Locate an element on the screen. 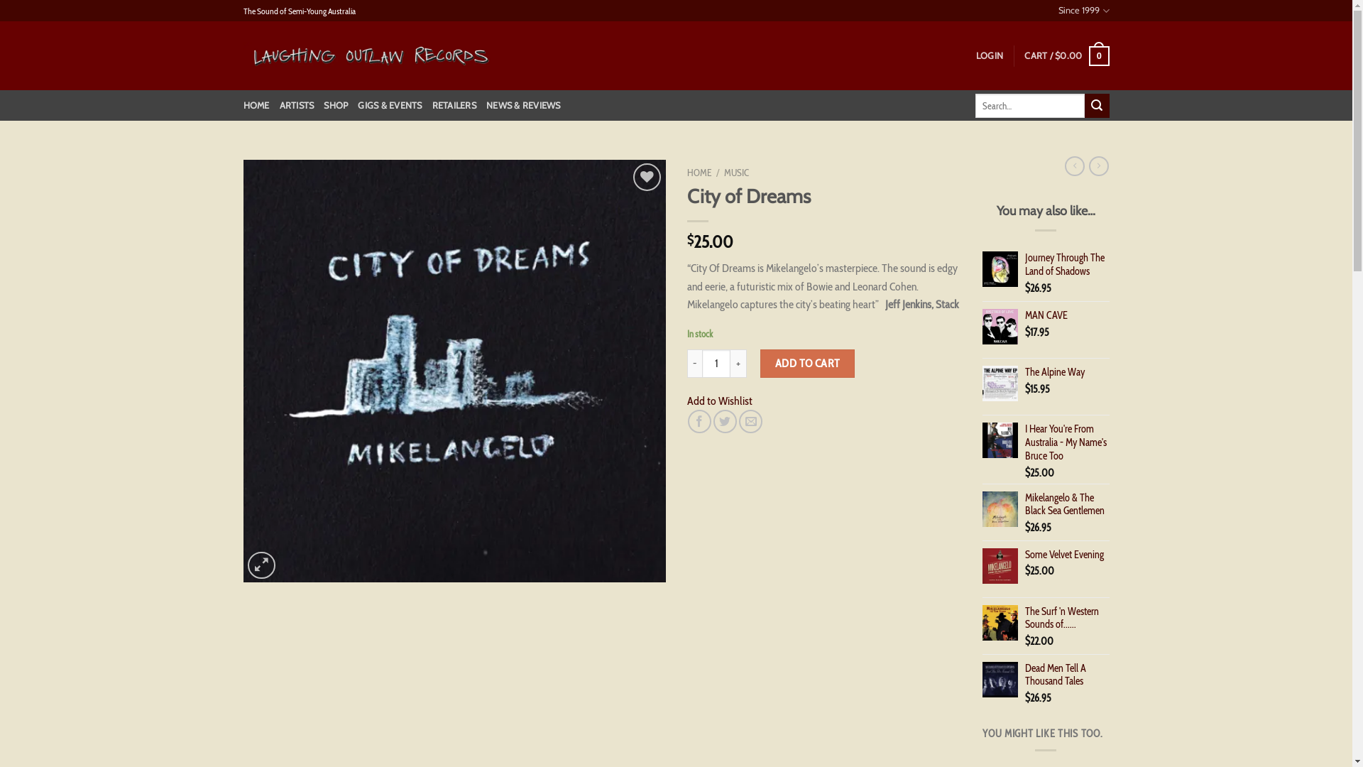  Since 1999 is located at coordinates (1083, 11).